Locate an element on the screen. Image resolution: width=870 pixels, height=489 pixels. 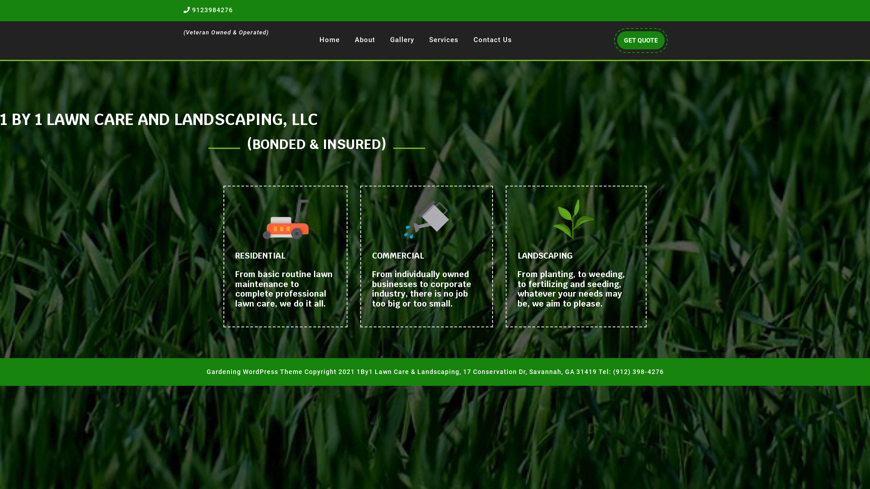
About is located at coordinates (365, 40).